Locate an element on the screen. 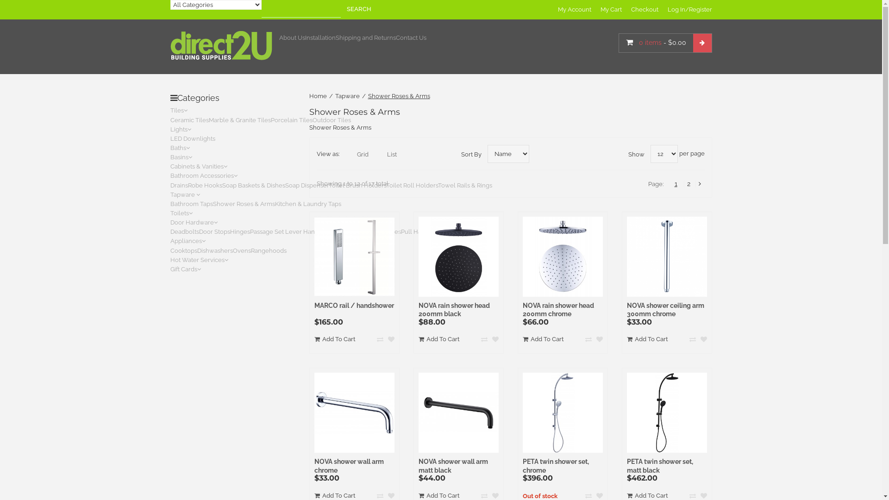  Add to Compare is located at coordinates (692, 340).